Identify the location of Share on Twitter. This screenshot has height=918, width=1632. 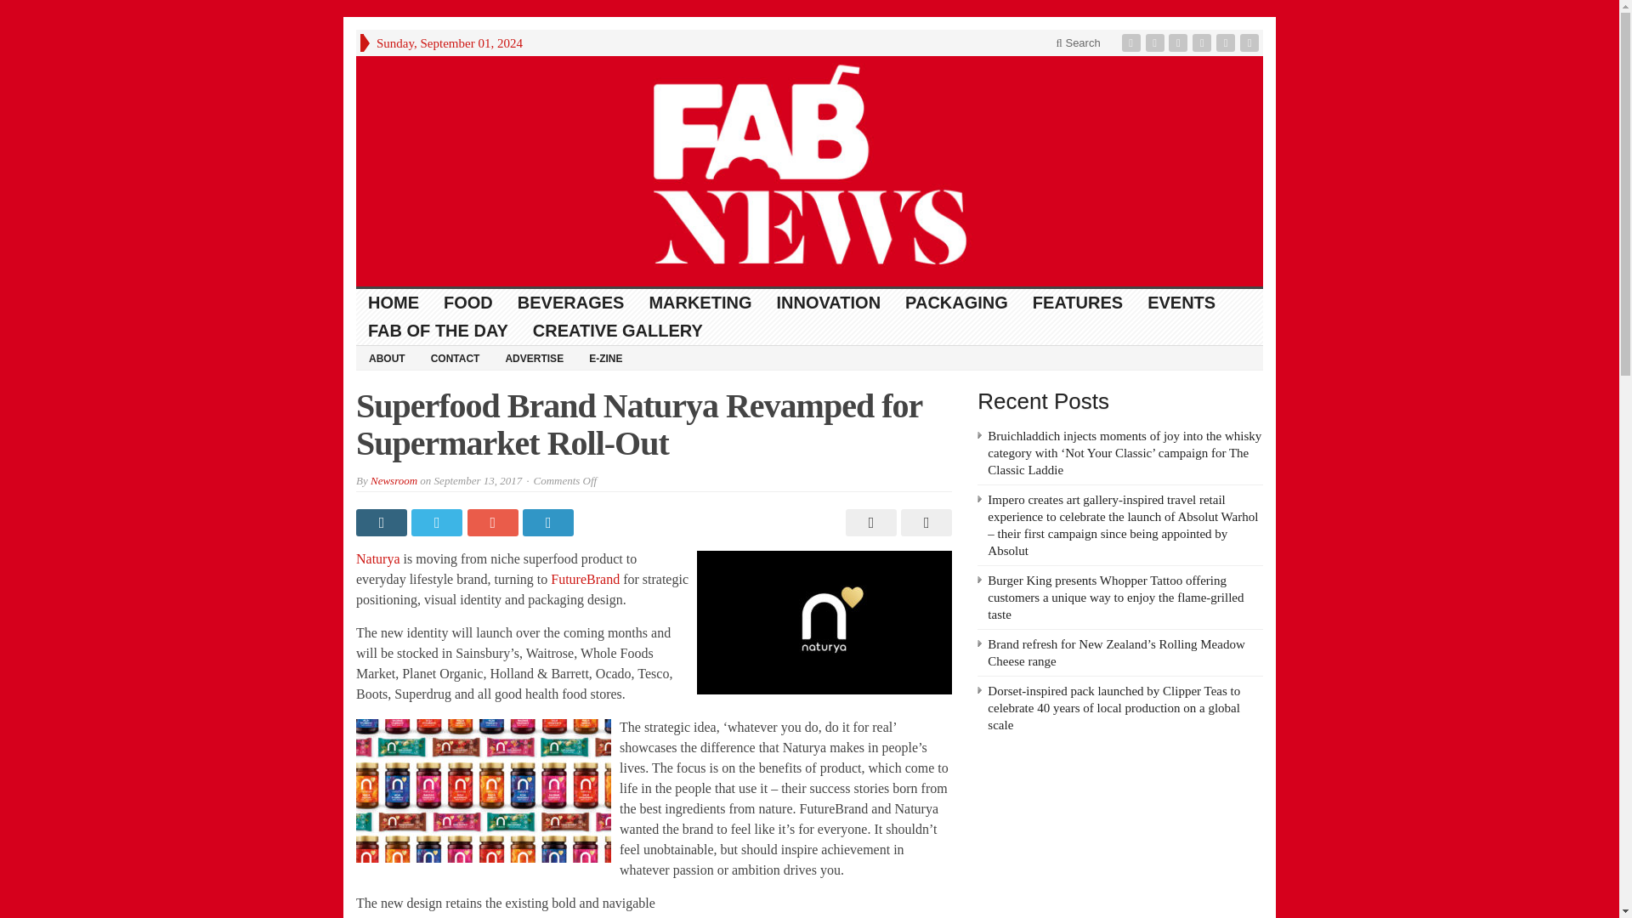
(439, 522).